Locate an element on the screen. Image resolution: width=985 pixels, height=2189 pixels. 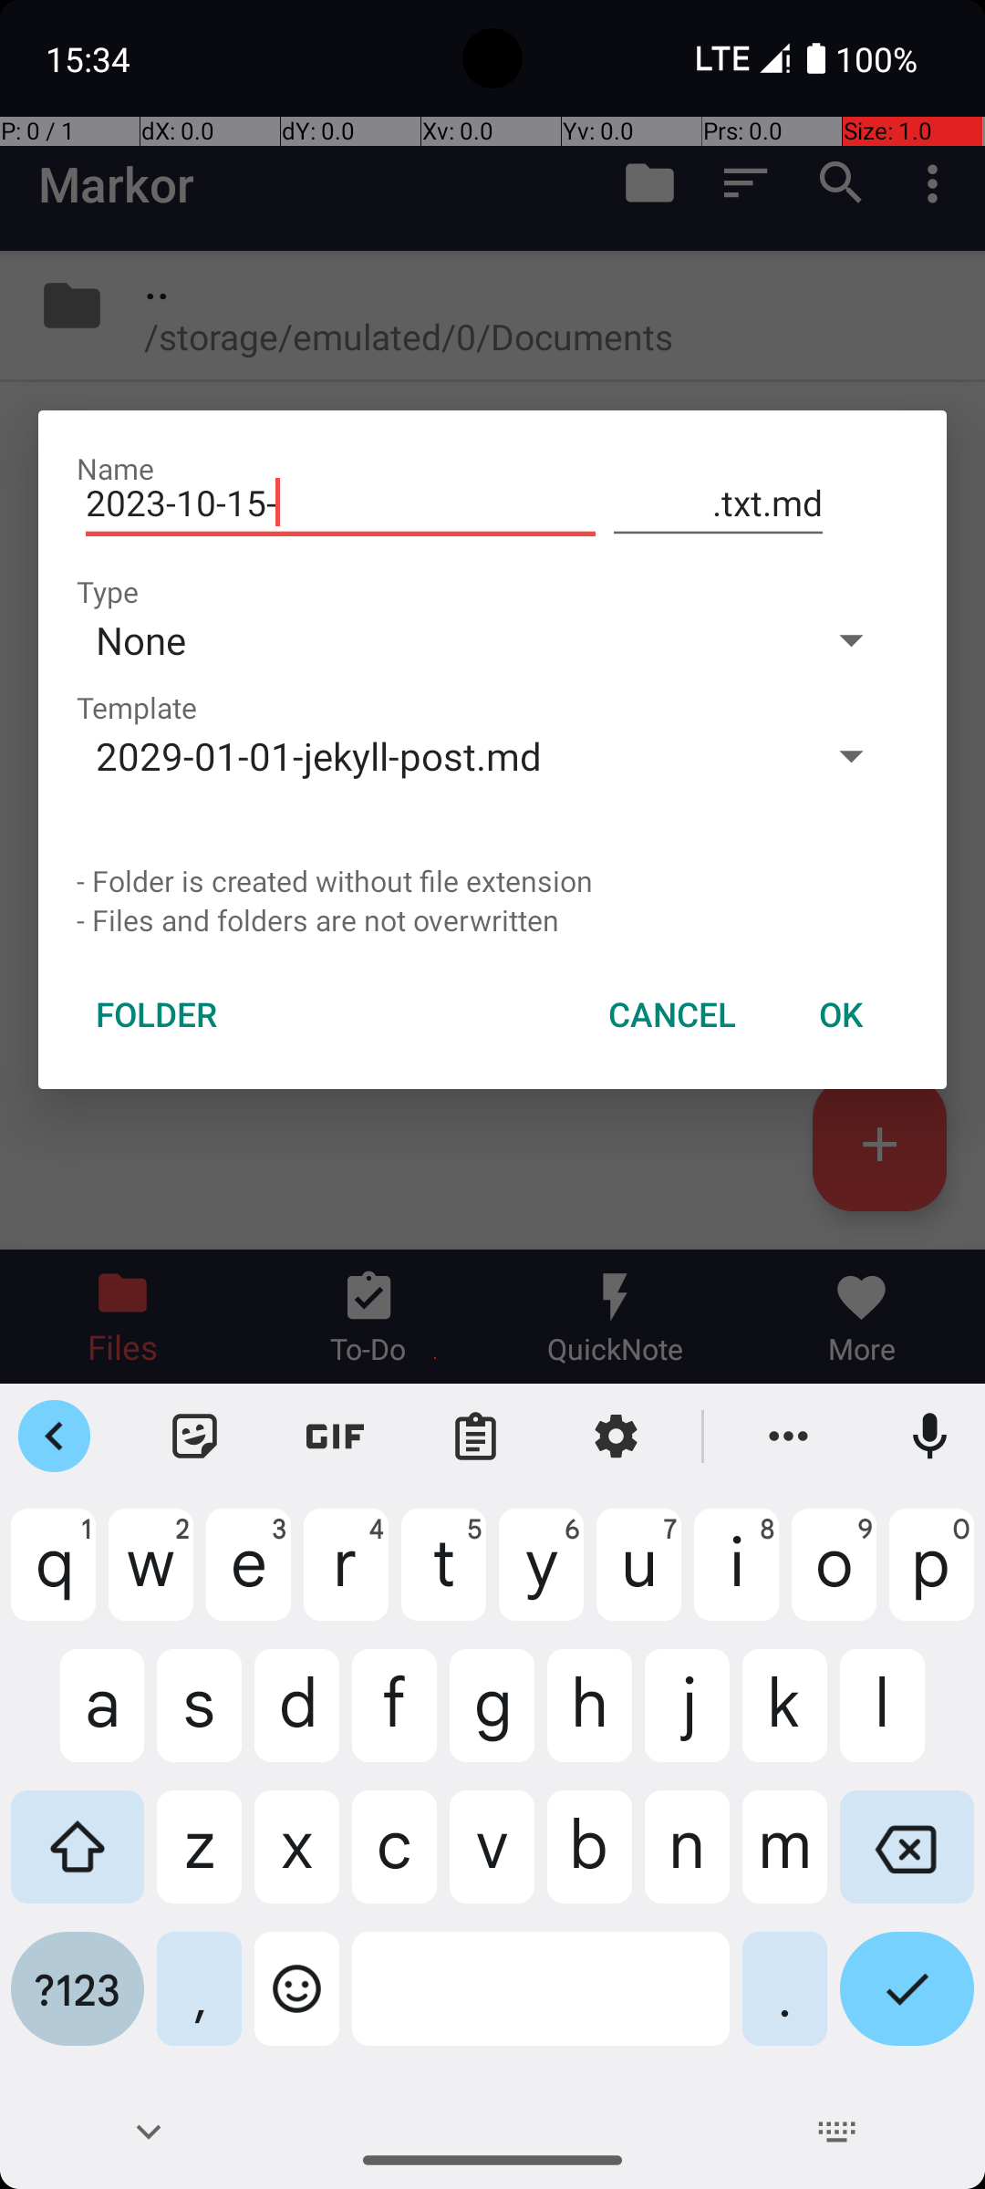
2023-10-15- is located at coordinates (341, 503).